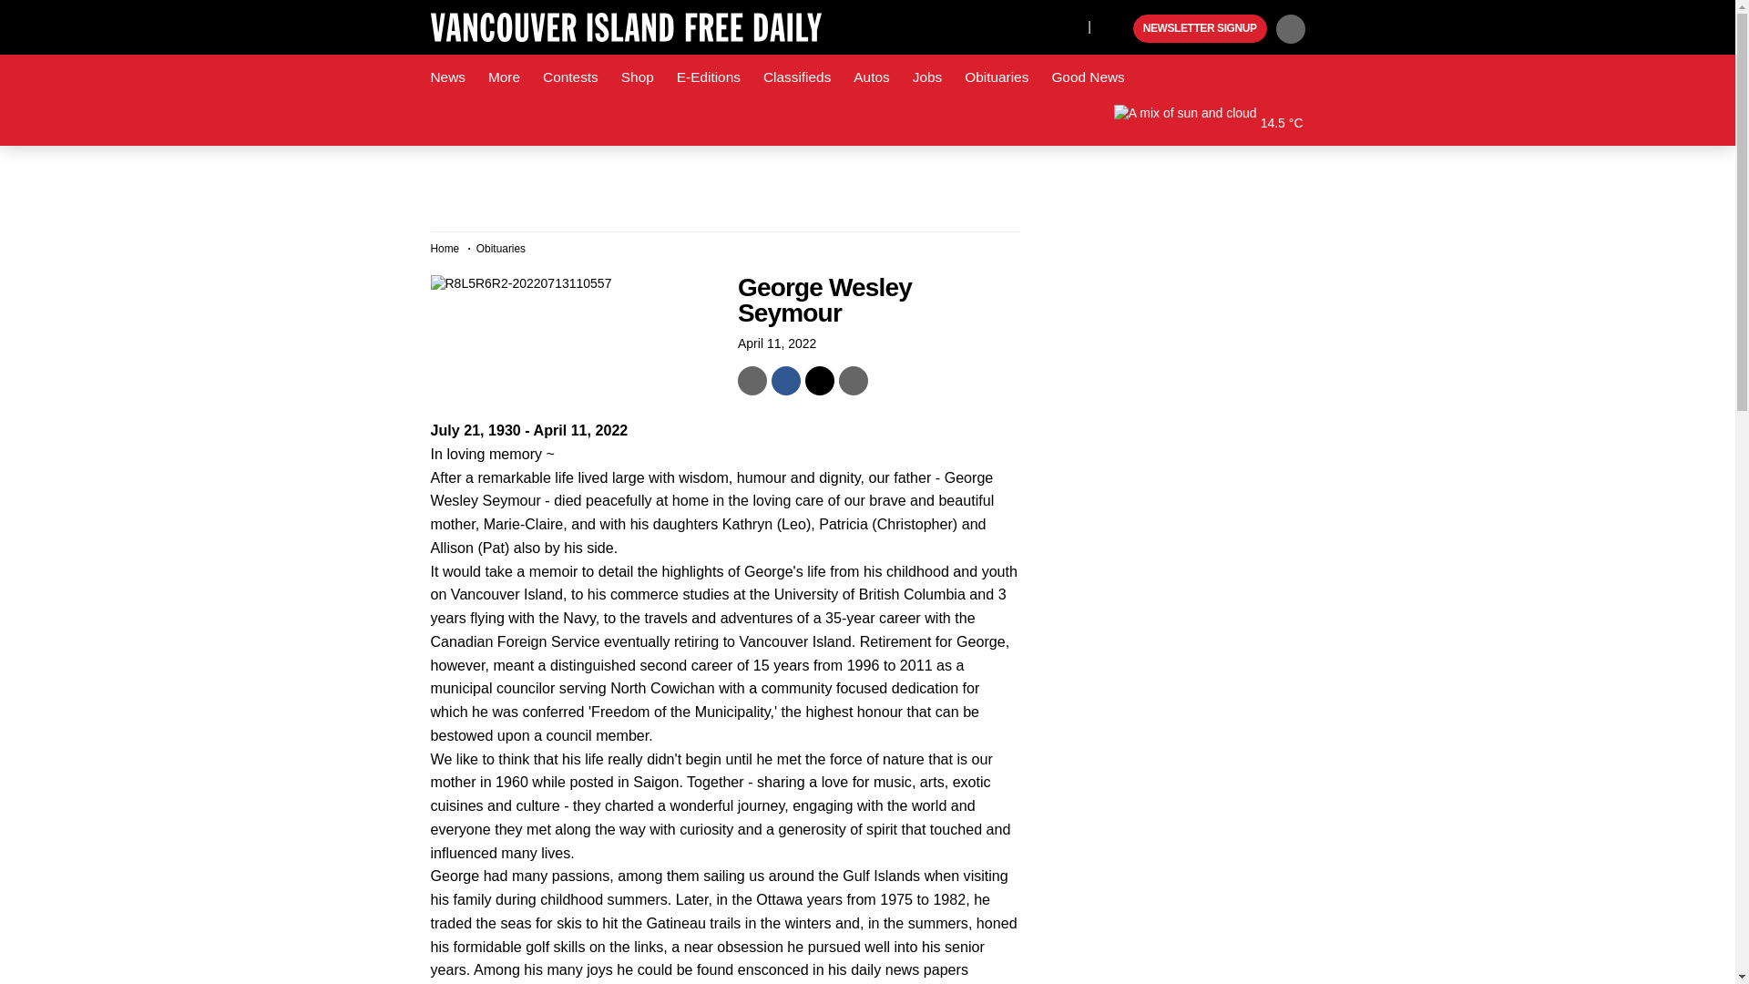  What do you see at coordinates (1069, 26) in the screenshot?
I see `Instagram` at bounding box center [1069, 26].